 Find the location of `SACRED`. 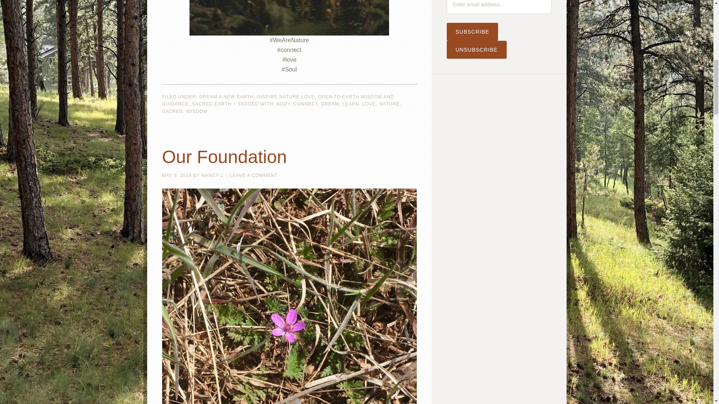

SACRED is located at coordinates (172, 111).